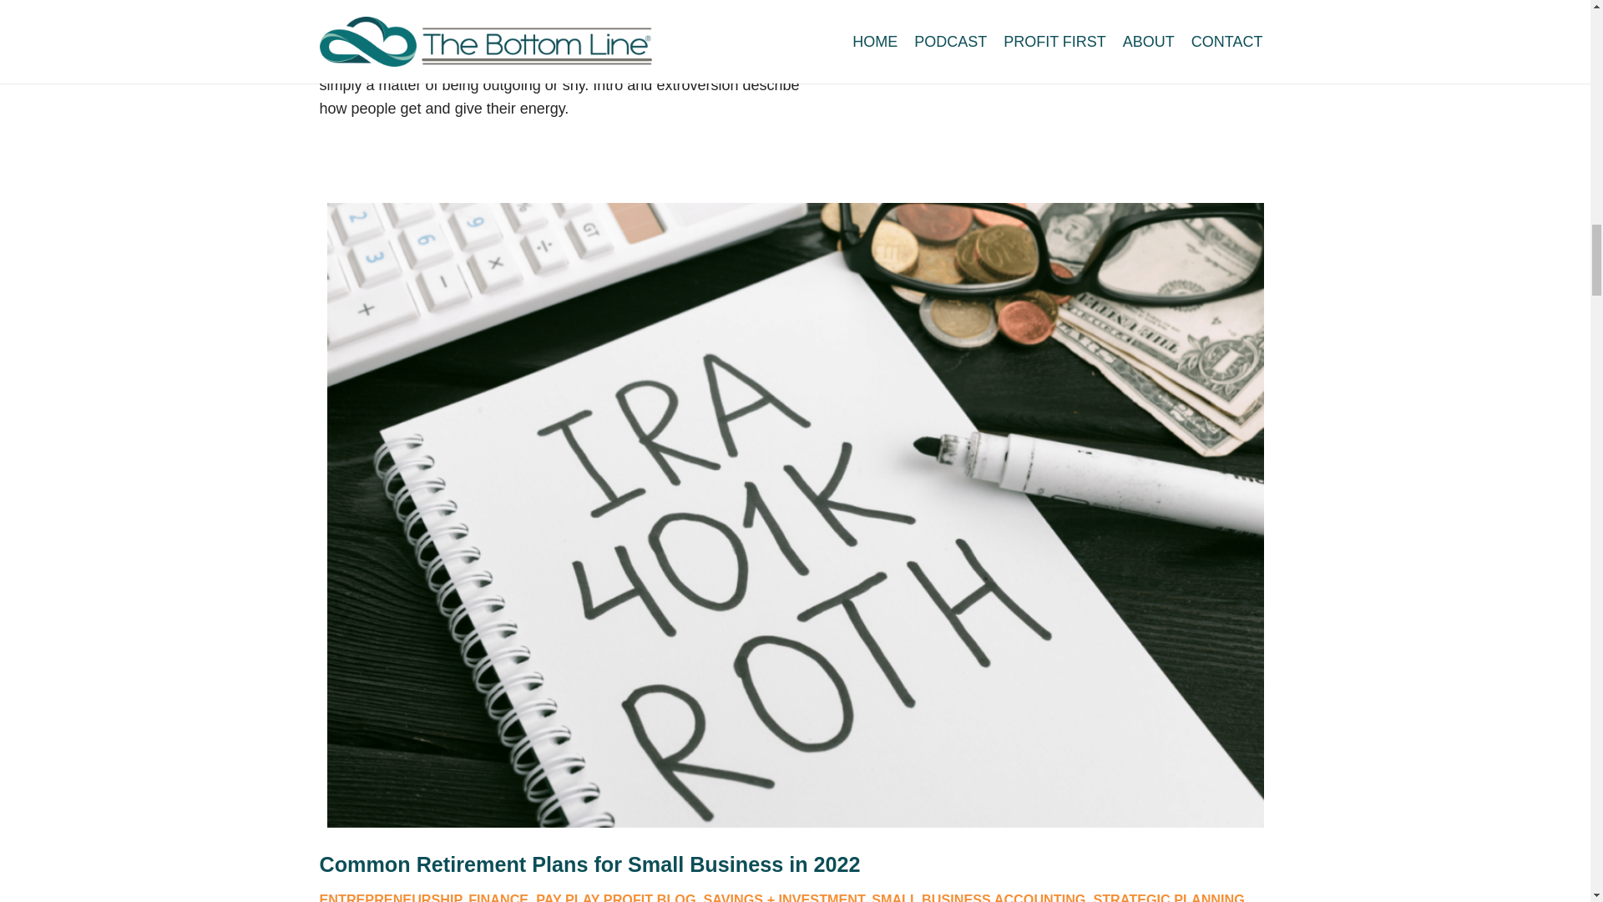 This screenshot has height=902, width=1603. What do you see at coordinates (589, 864) in the screenshot?
I see `Common Retirement Plans for Small Business in 2022` at bounding box center [589, 864].